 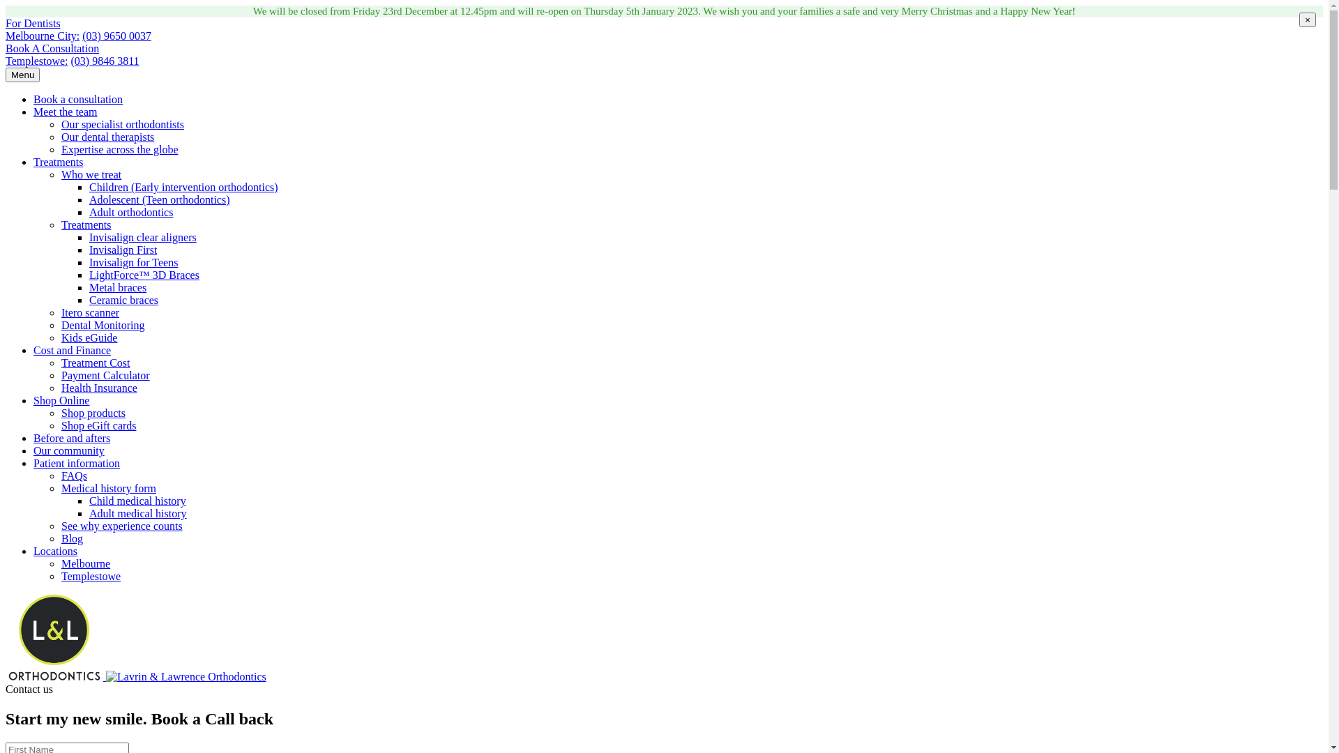 What do you see at coordinates (69, 450) in the screenshot?
I see `Our community` at bounding box center [69, 450].